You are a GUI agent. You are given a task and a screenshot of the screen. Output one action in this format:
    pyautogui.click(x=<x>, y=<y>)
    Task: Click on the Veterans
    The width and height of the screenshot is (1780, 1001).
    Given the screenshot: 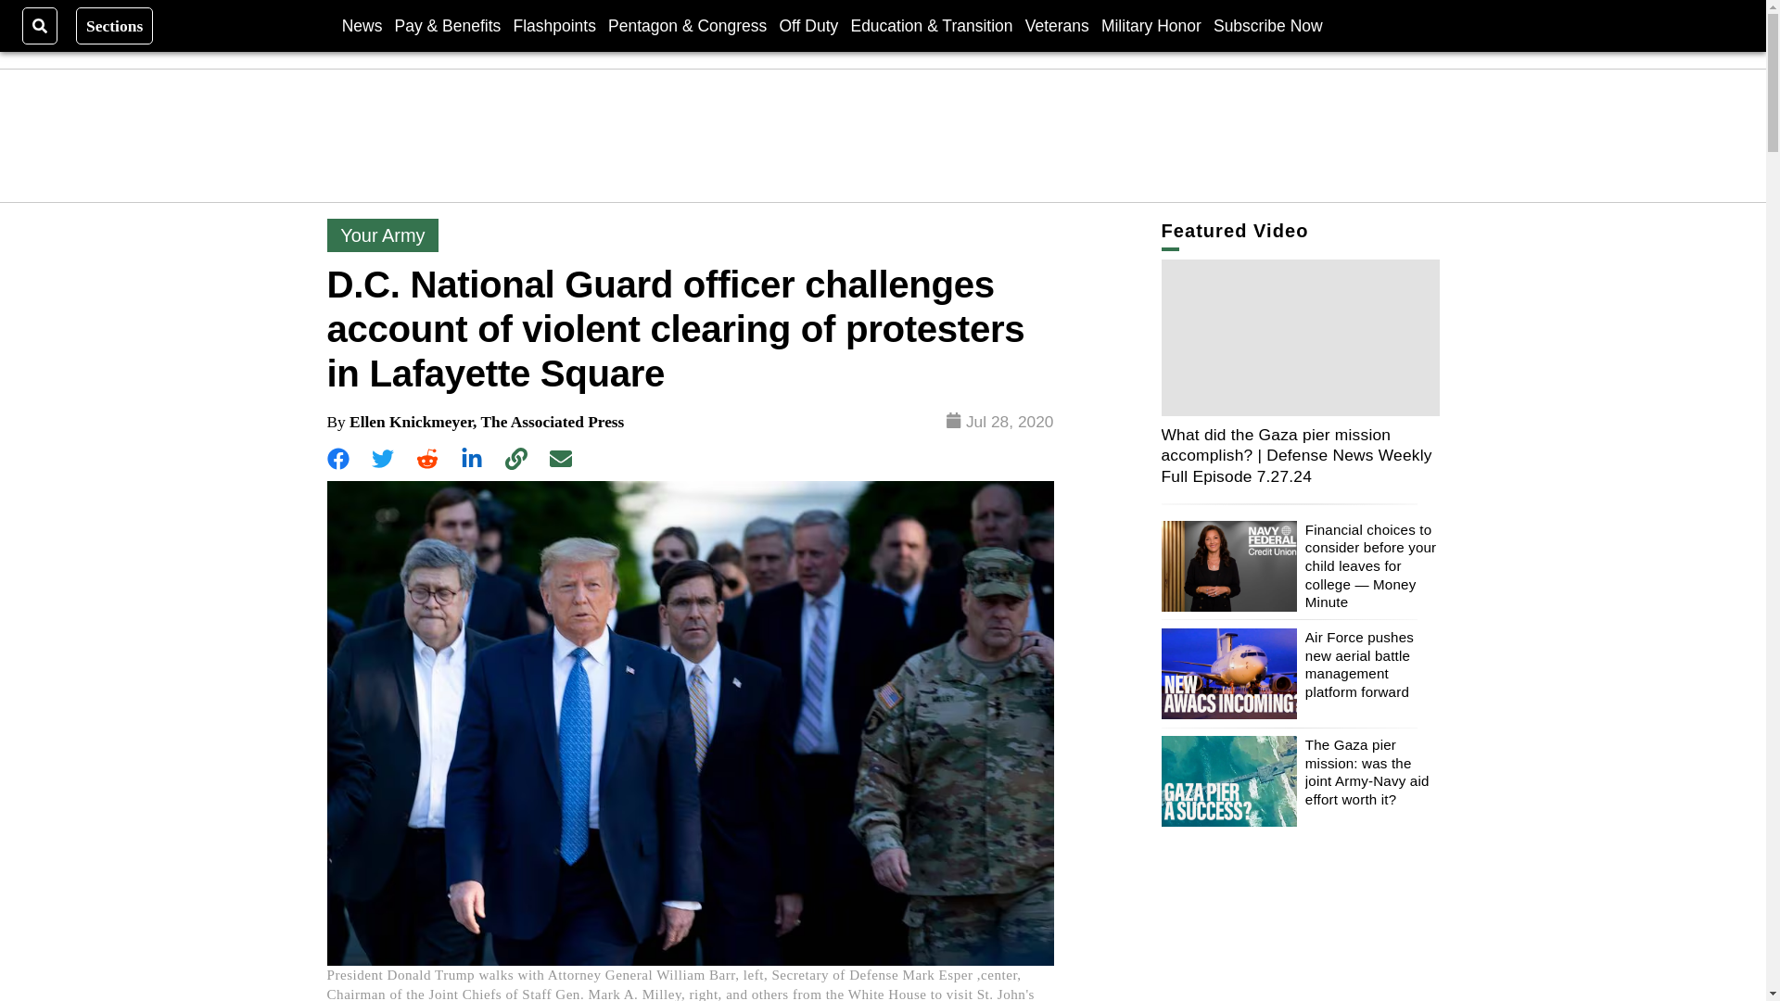 What is the action you would take?
    pyautogui.click(x=1057, y=25)
    